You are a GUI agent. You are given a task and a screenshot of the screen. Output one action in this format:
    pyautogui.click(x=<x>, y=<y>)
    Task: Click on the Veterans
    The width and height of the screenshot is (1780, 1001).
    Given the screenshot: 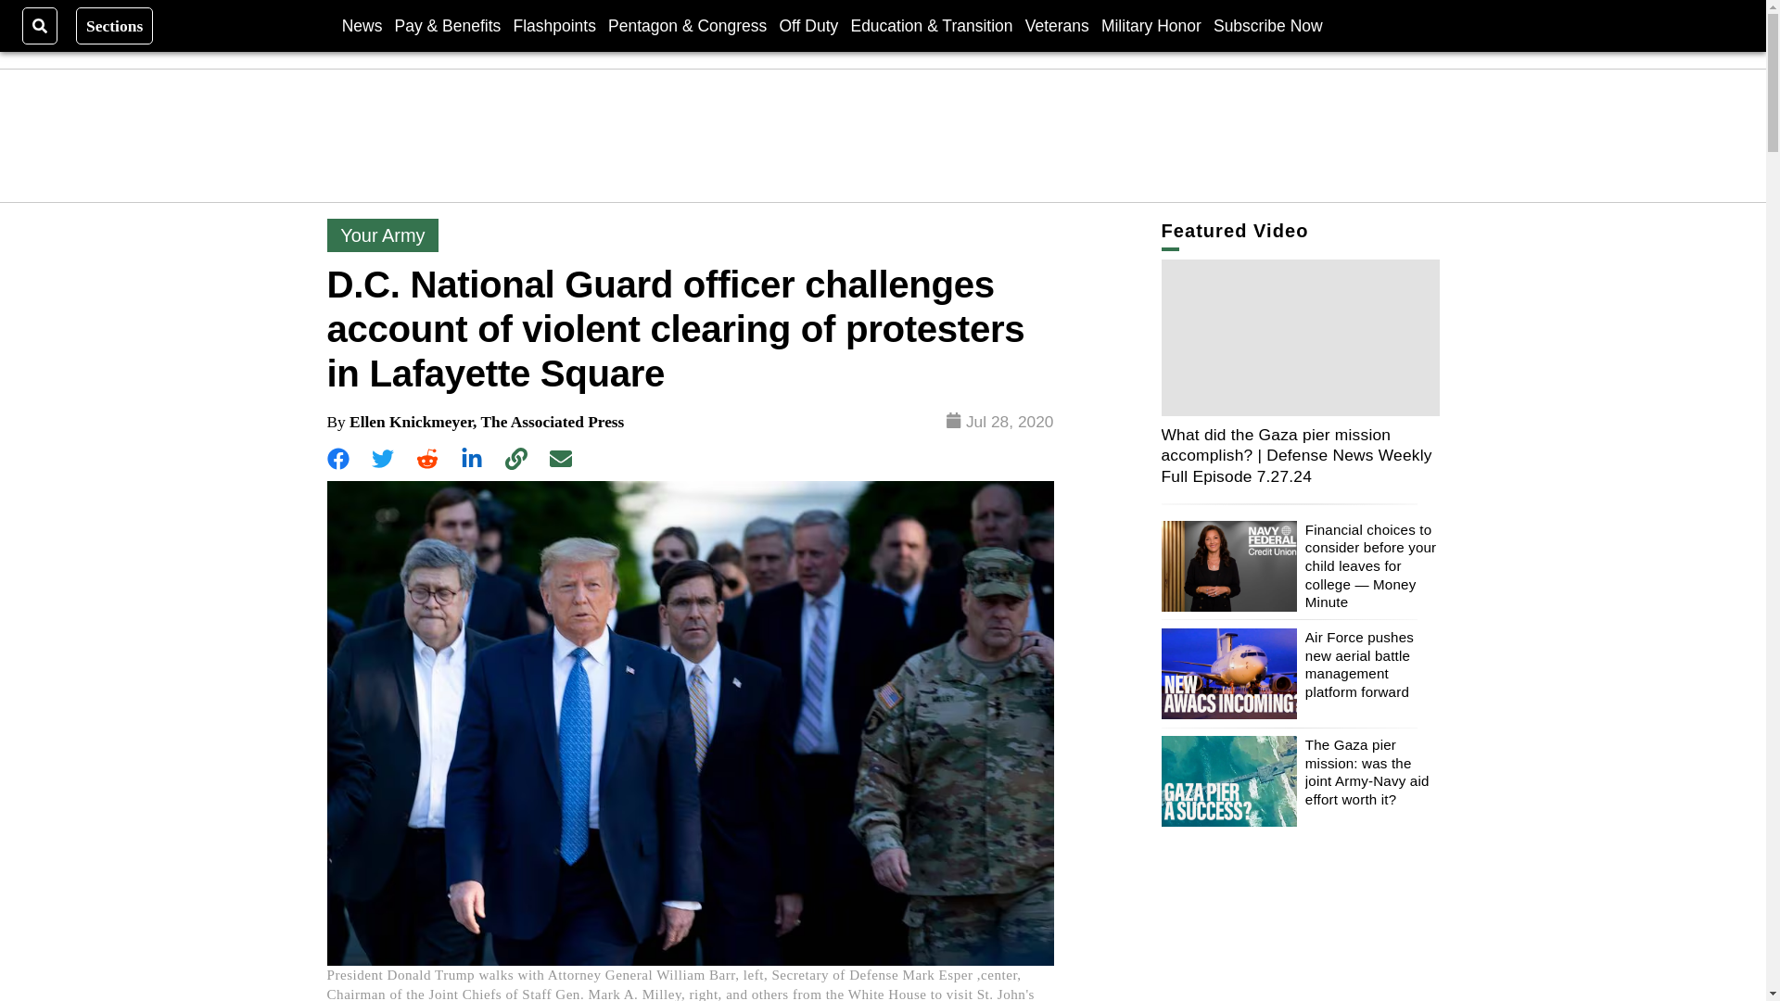 What is the action you would take?
    pyautogui.click(x=1057, y=25)
    